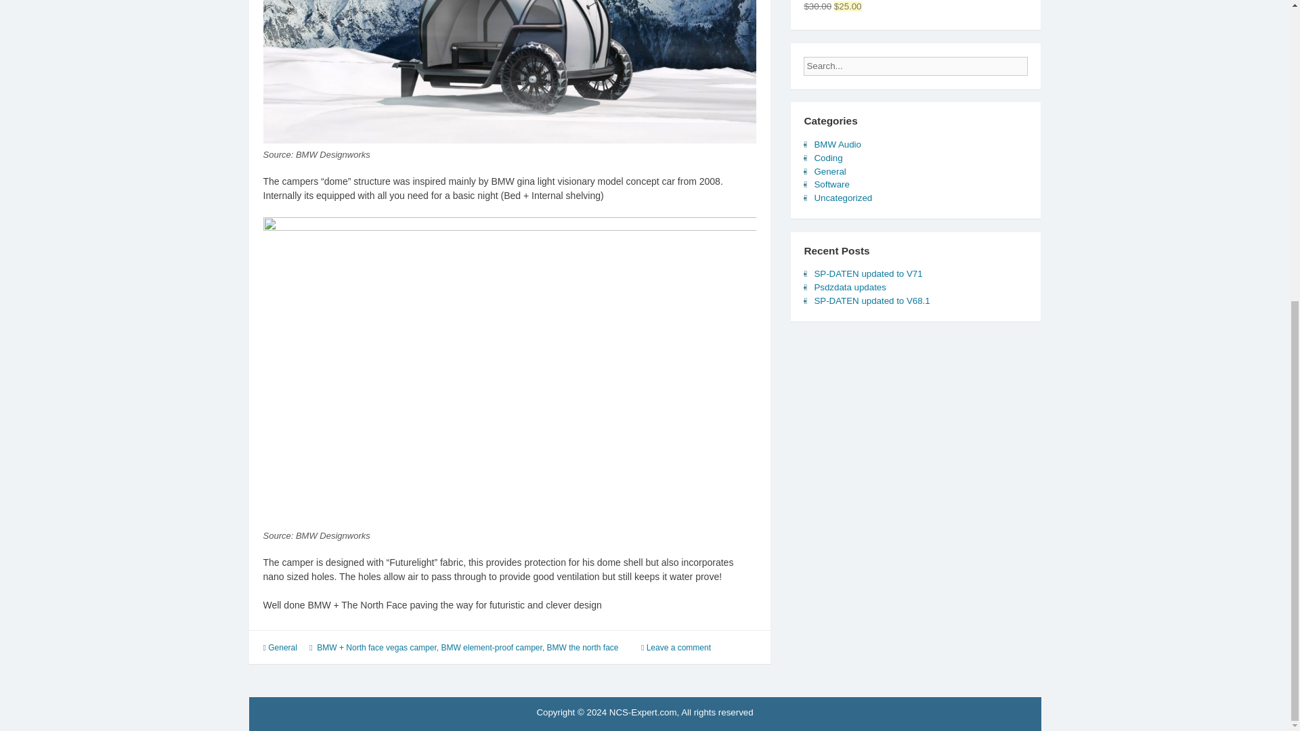  Describe the element at coordinates (282, 648) in the screenshot. I see `General` at that location.